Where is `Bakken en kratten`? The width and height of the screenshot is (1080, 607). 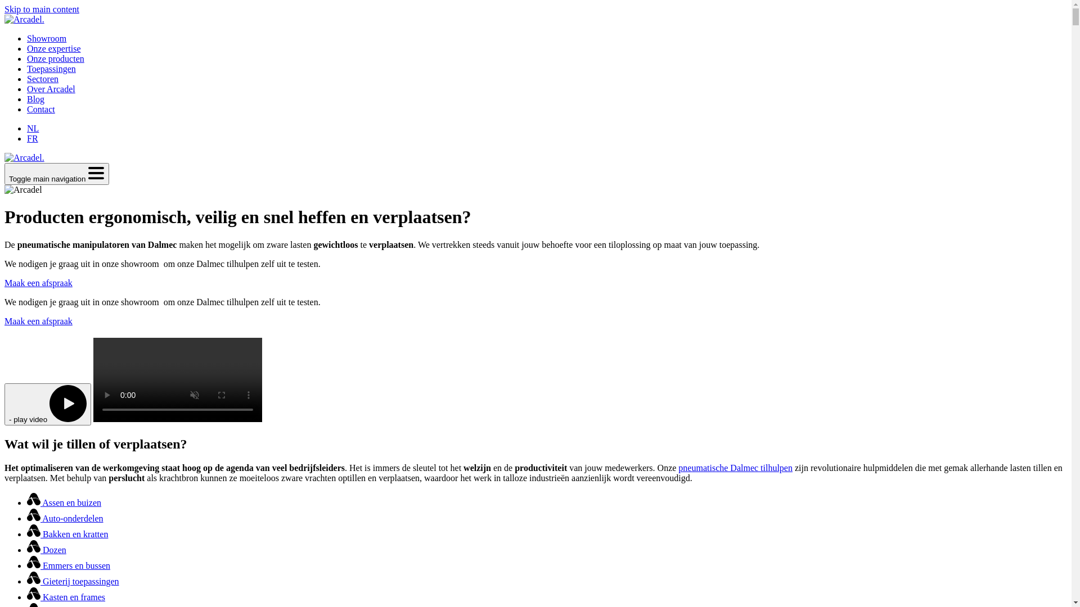
Bakken en kratten is located at coordinates (67, 534).